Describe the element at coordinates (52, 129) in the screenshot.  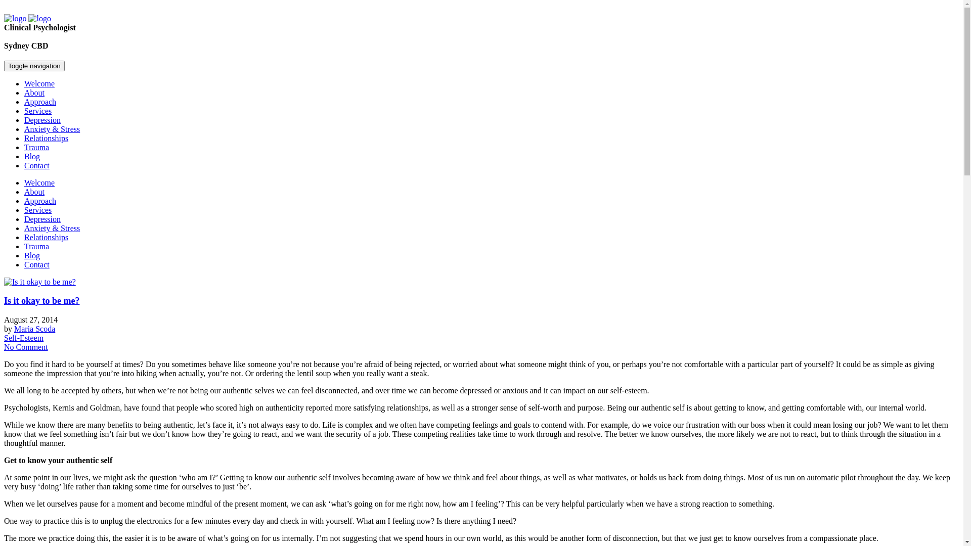
I see `Anxiety & Stress` at that location.